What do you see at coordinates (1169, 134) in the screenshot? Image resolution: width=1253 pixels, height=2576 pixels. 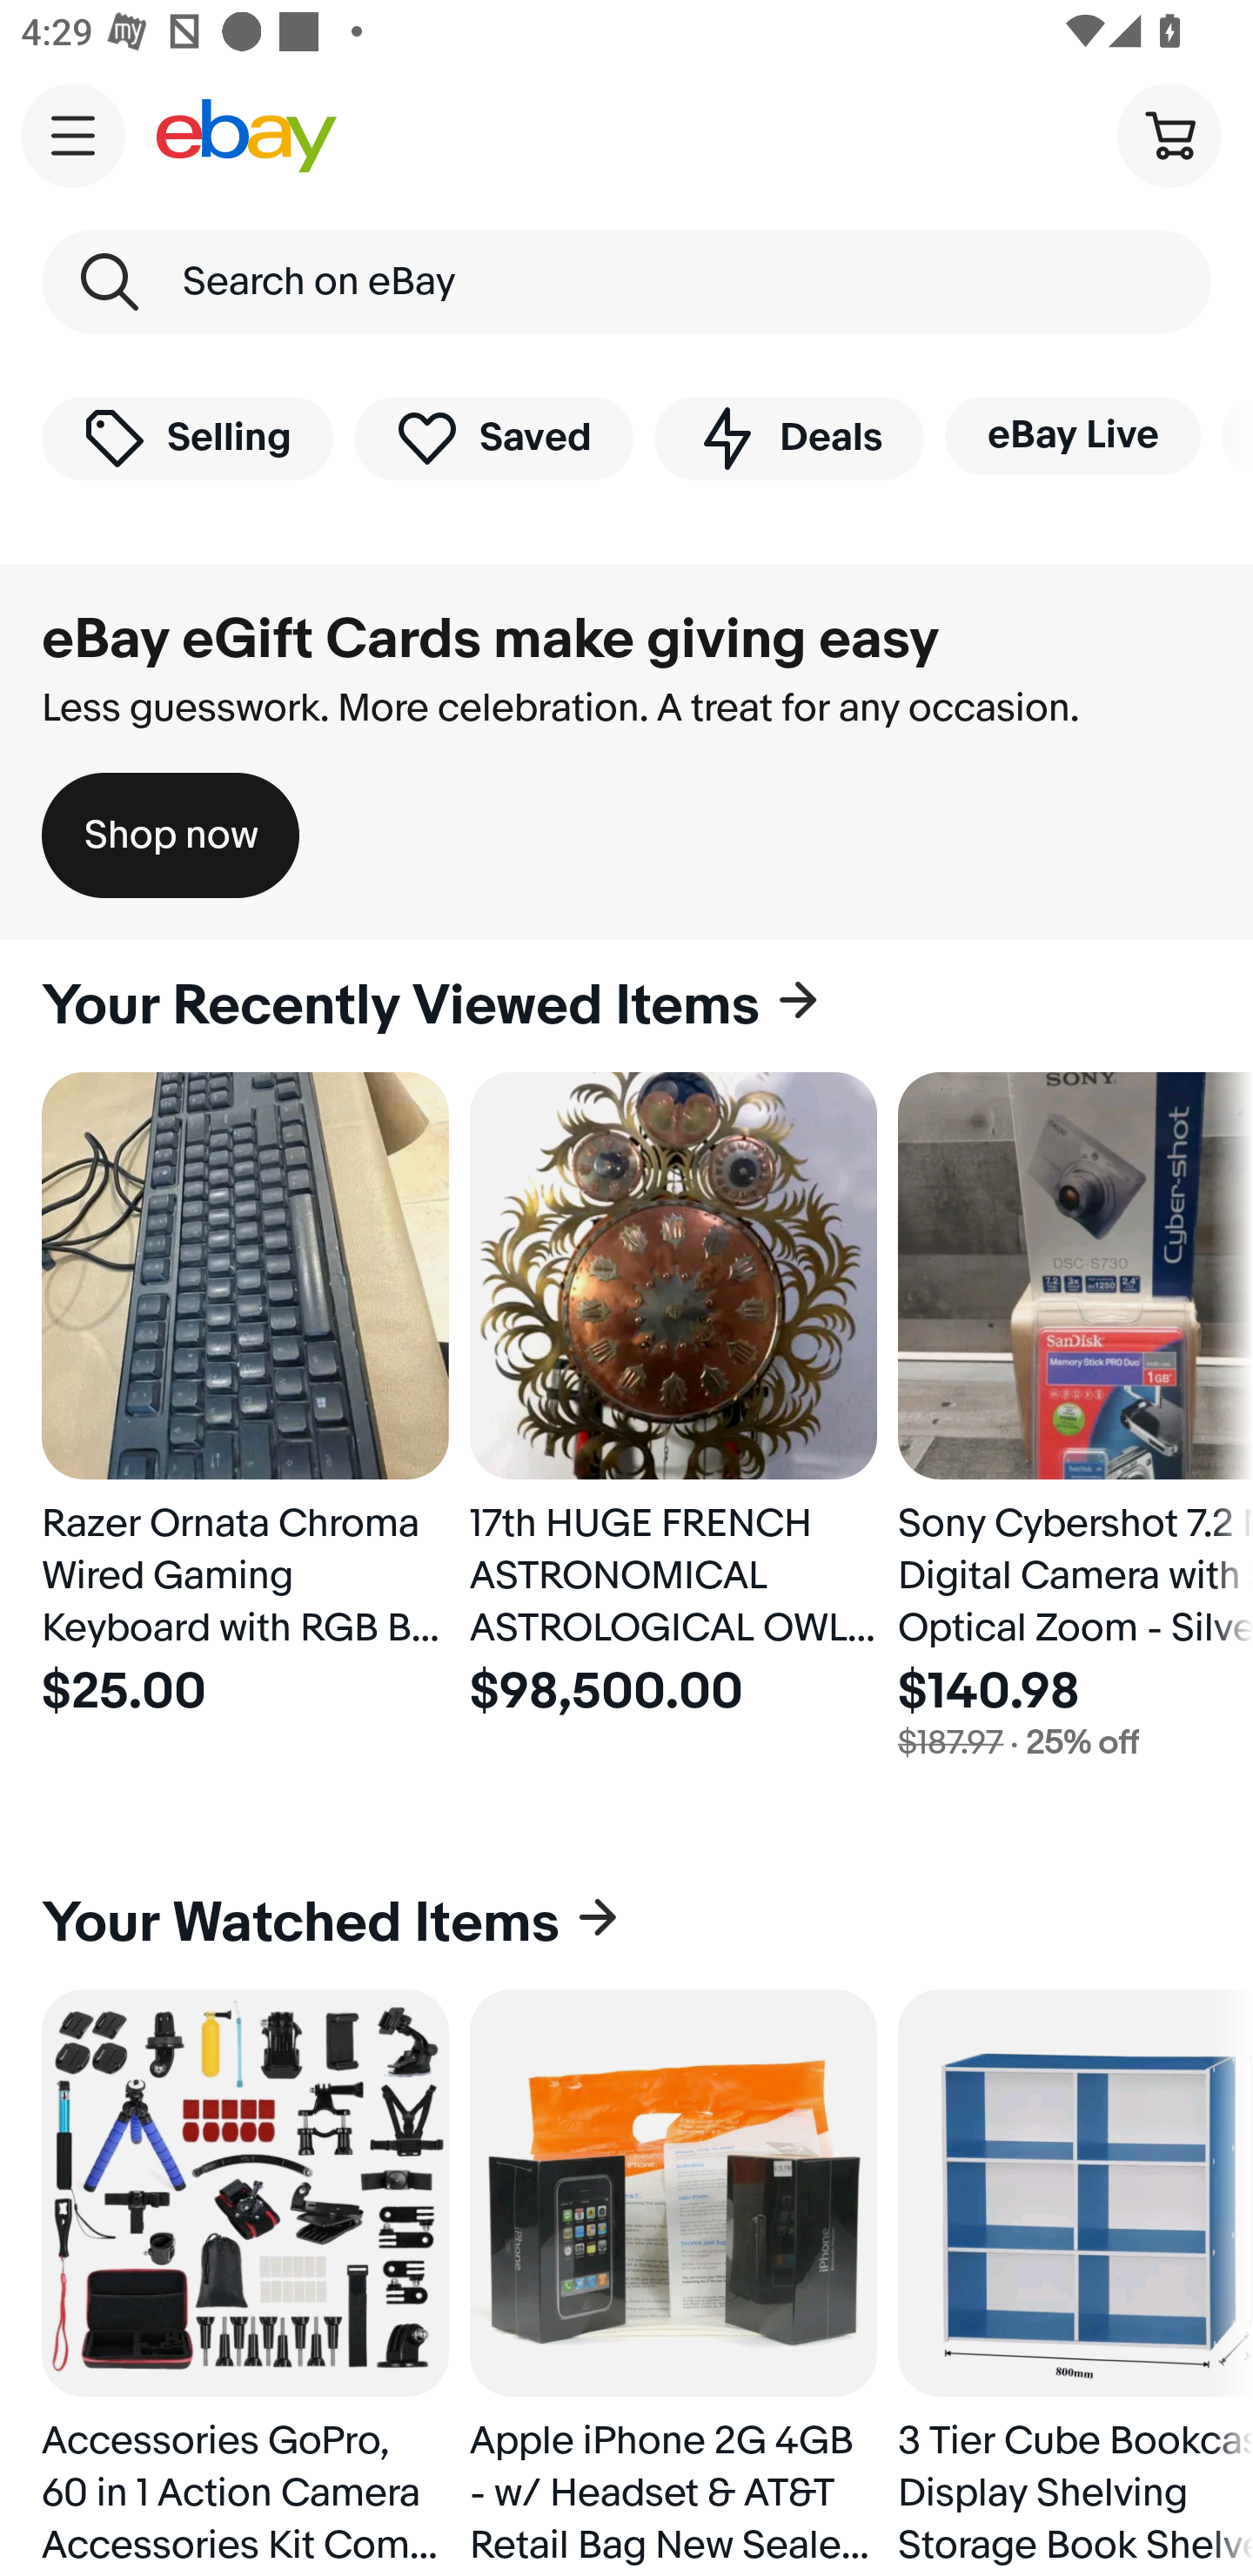 I see `Cart button shopping cart` at bounding box center [1169, 134].